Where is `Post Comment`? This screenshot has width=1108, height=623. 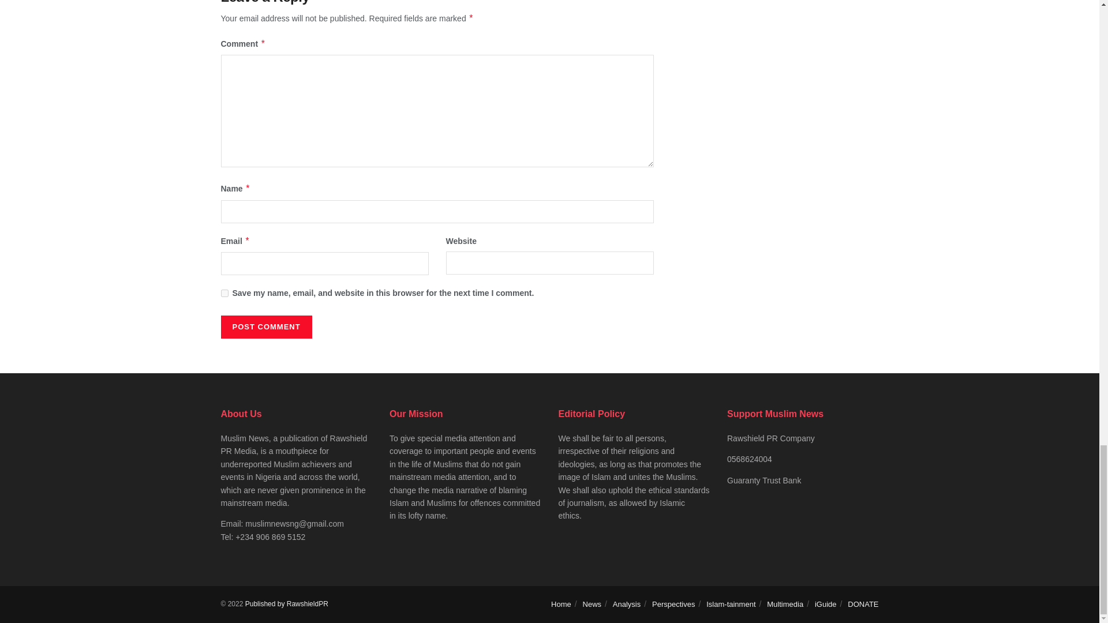
Post Comment is located at coordinates (265, 326).